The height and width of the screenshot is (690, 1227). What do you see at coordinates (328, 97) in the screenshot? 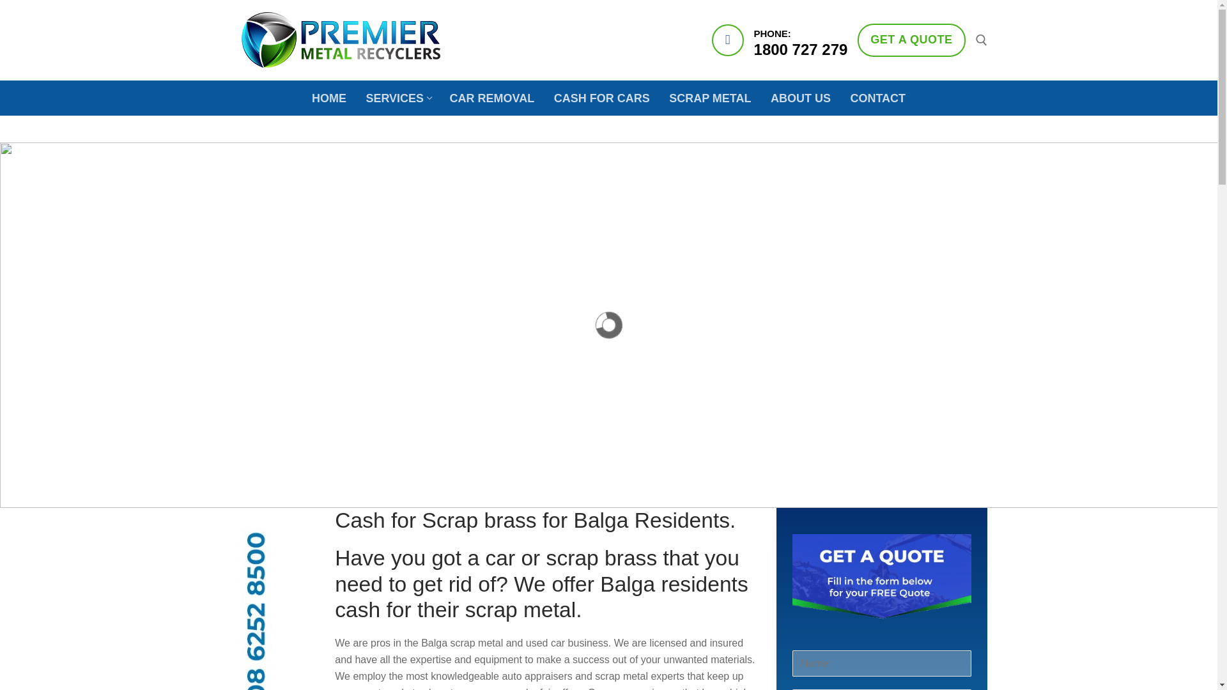
I see `ABOUT US` at bounding box center [328, 97].